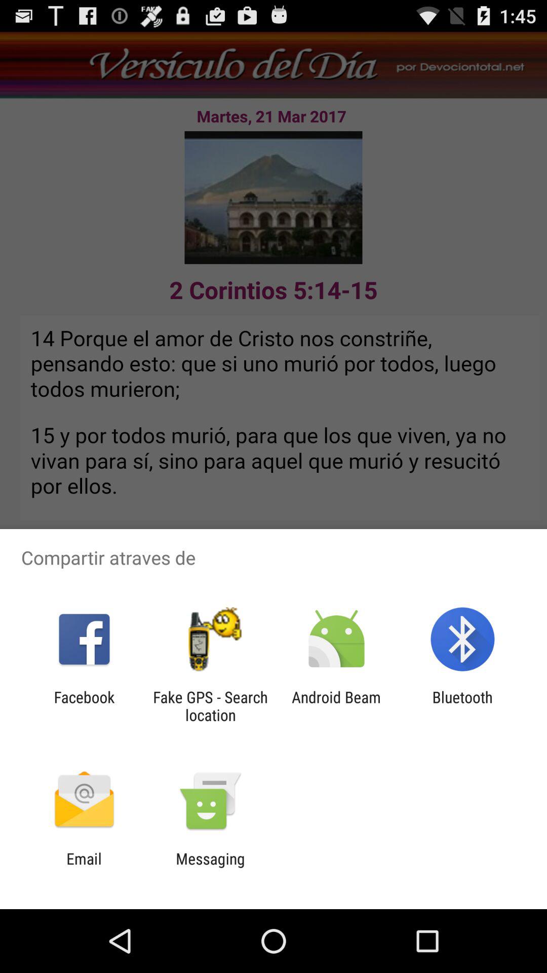 The image size is (547, 973). Describe the element at coordinates (84, 868) in the screenshot. I see `launch the email item` at that location.